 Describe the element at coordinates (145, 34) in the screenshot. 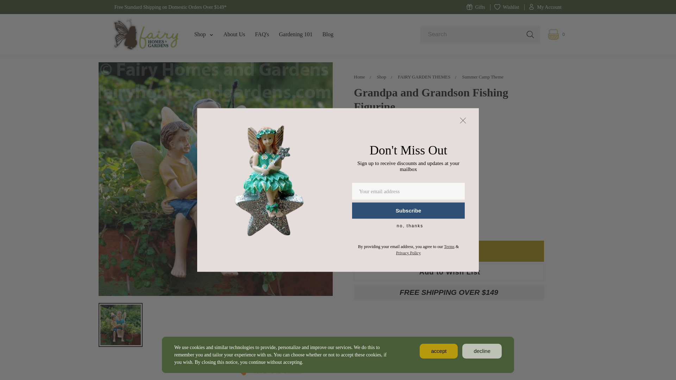

I see `Fairy Homes and Gardens` at that location.